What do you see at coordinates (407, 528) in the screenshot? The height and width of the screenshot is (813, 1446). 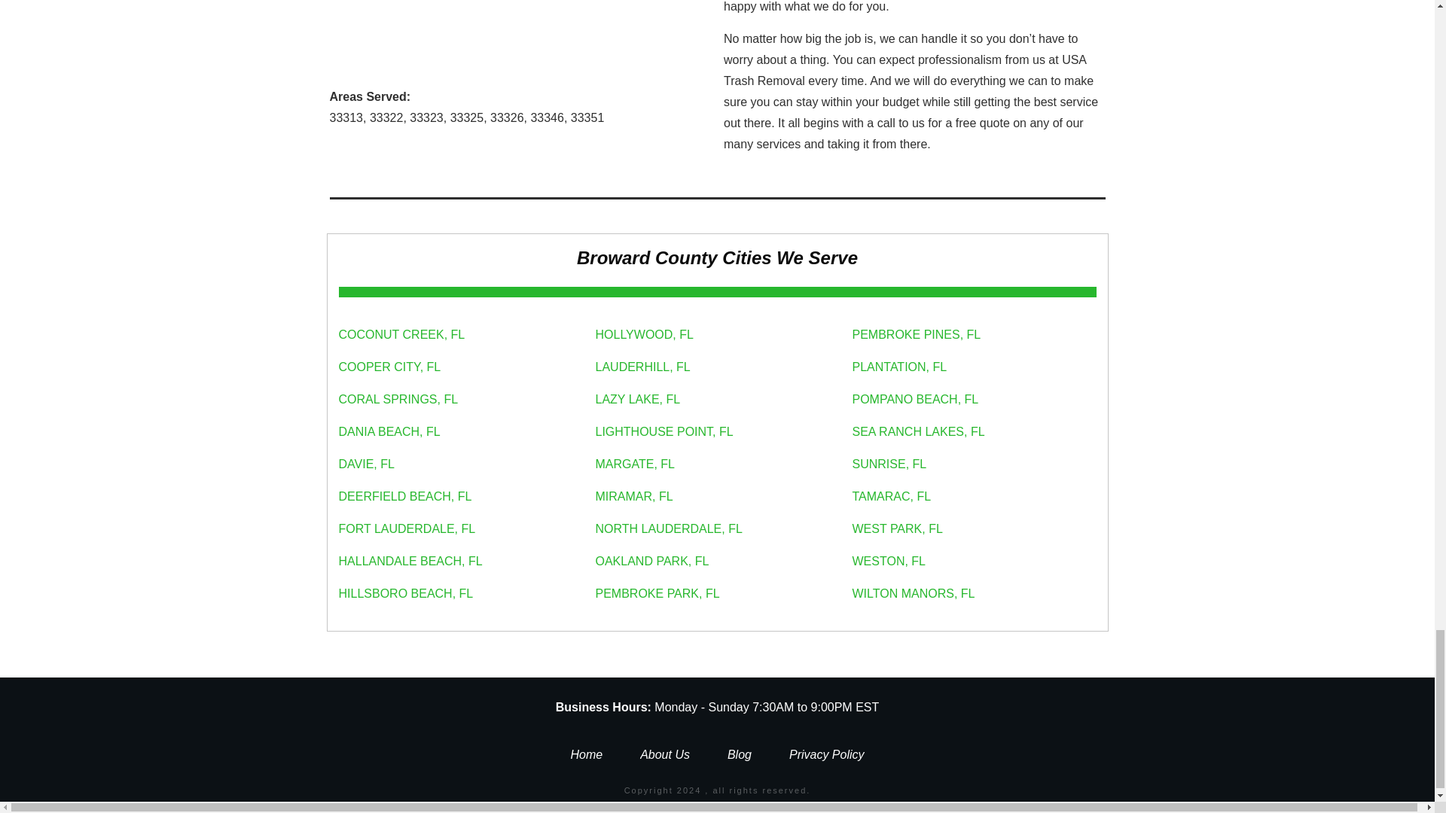 I see `FORT LAUDERDALE, FL` at bounding box center [407, 528].